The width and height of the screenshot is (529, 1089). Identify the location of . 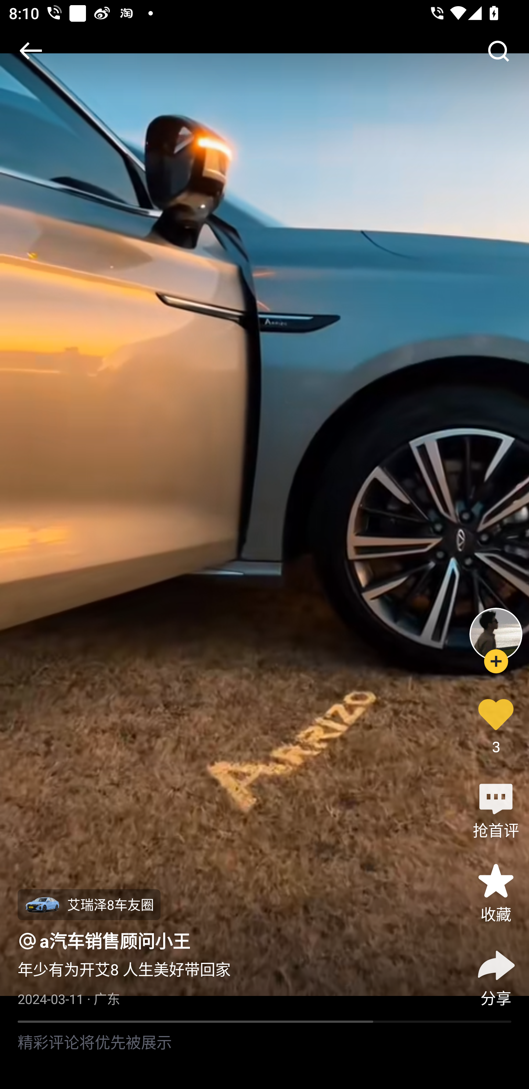
(498, 51).